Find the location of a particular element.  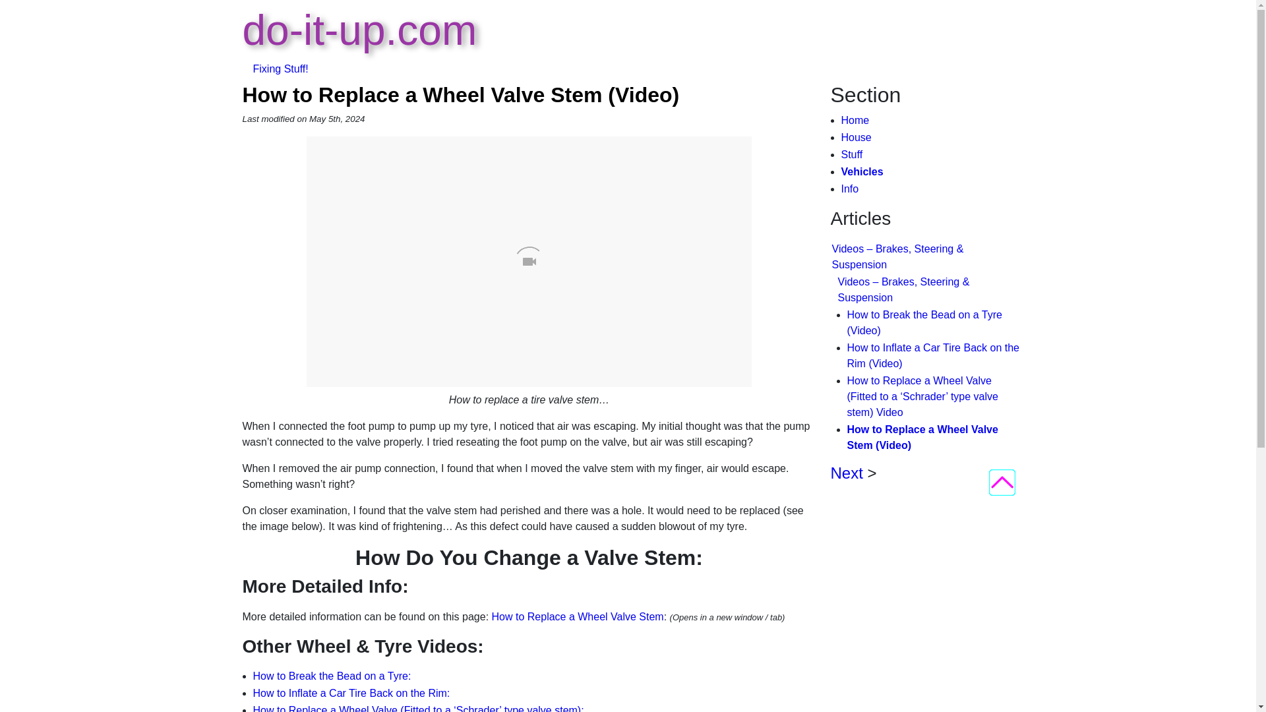

How to Break the Bead on a Tyre: is located at coordinates (862, 171).